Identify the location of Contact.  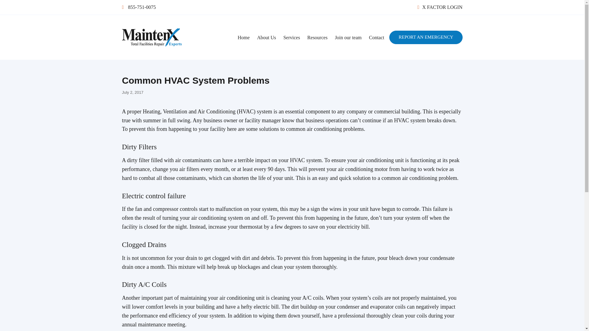
(377, 37).